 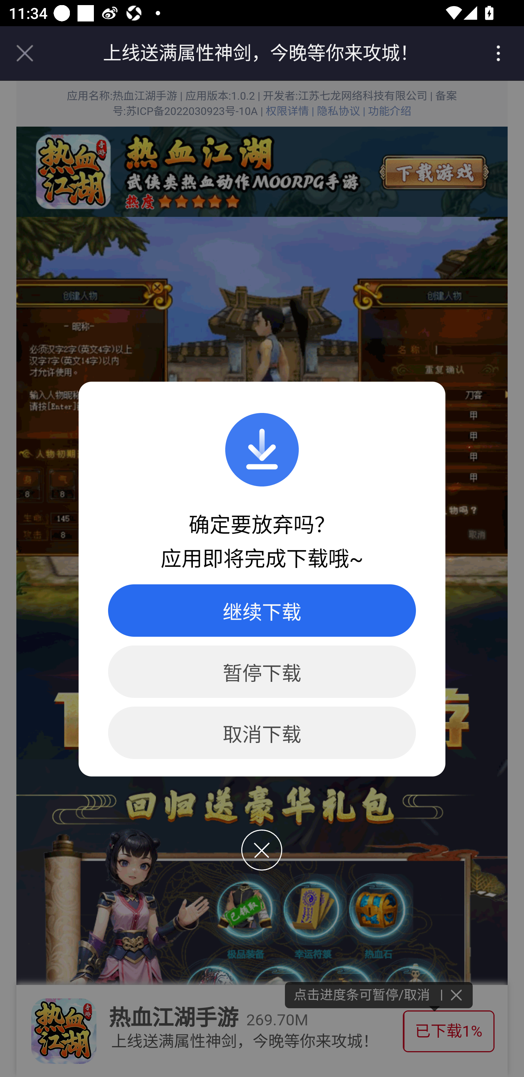 What do you see at coordinates (262, 611) in the screenshot?
I see `继续下载` at bounding box center [262, 611].